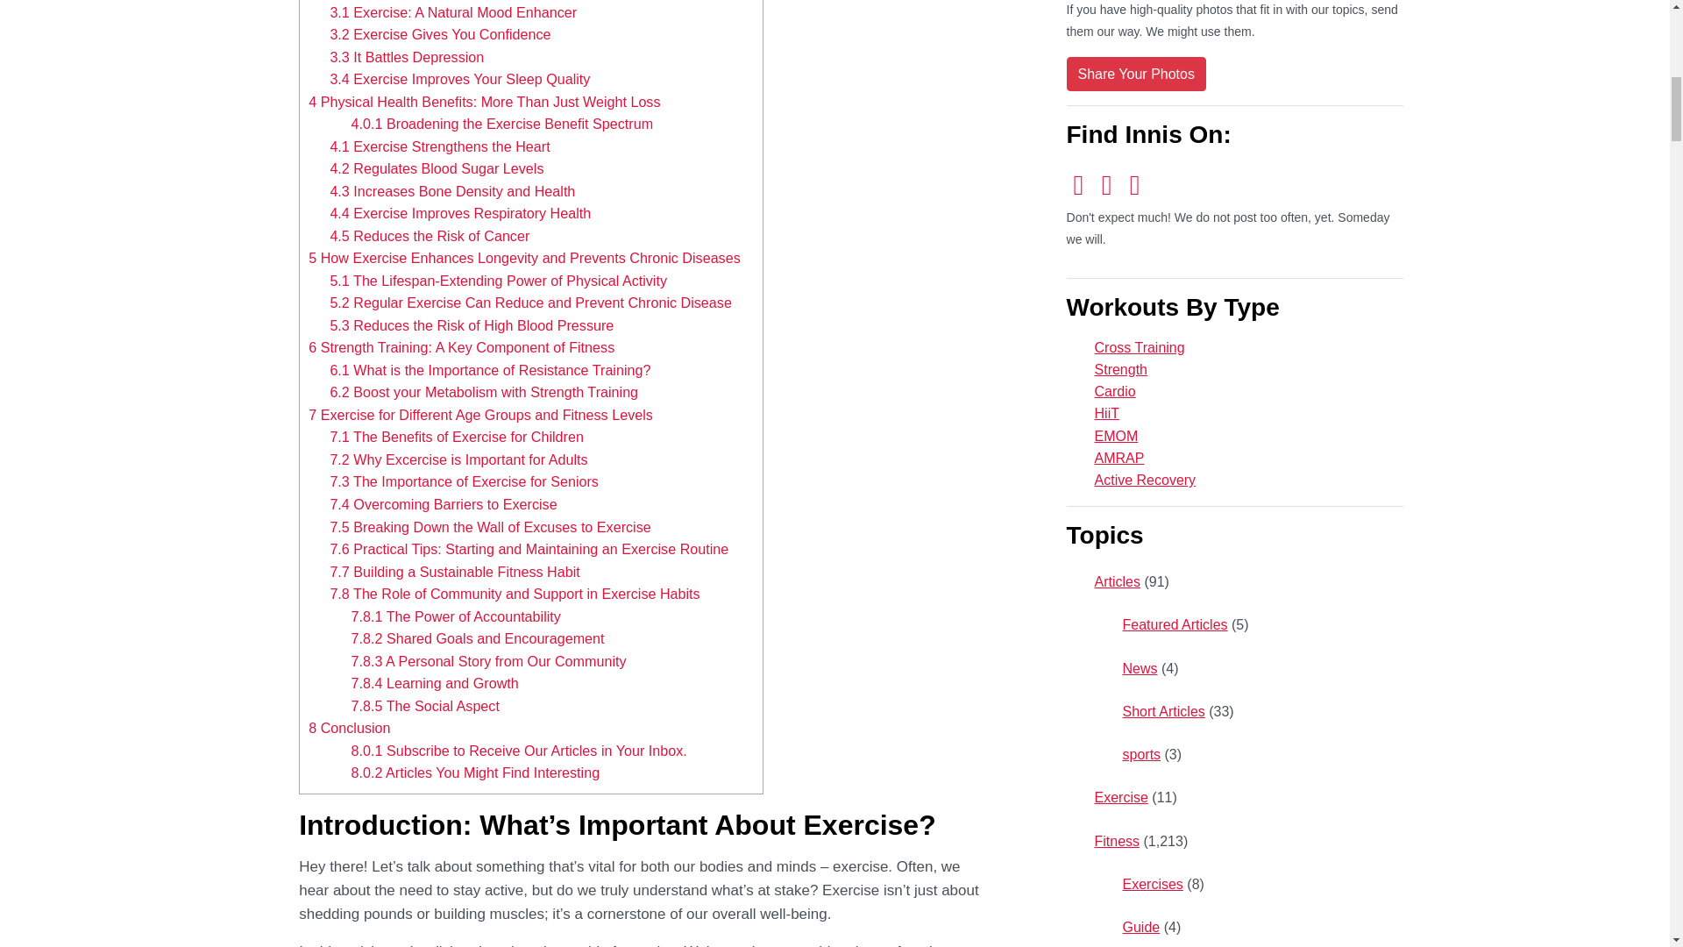  What do you see at coordinates (440, 33) in the screenshot?
I see `3.2 Exercise Gives You Confidence` at bounding box center [440, 33].